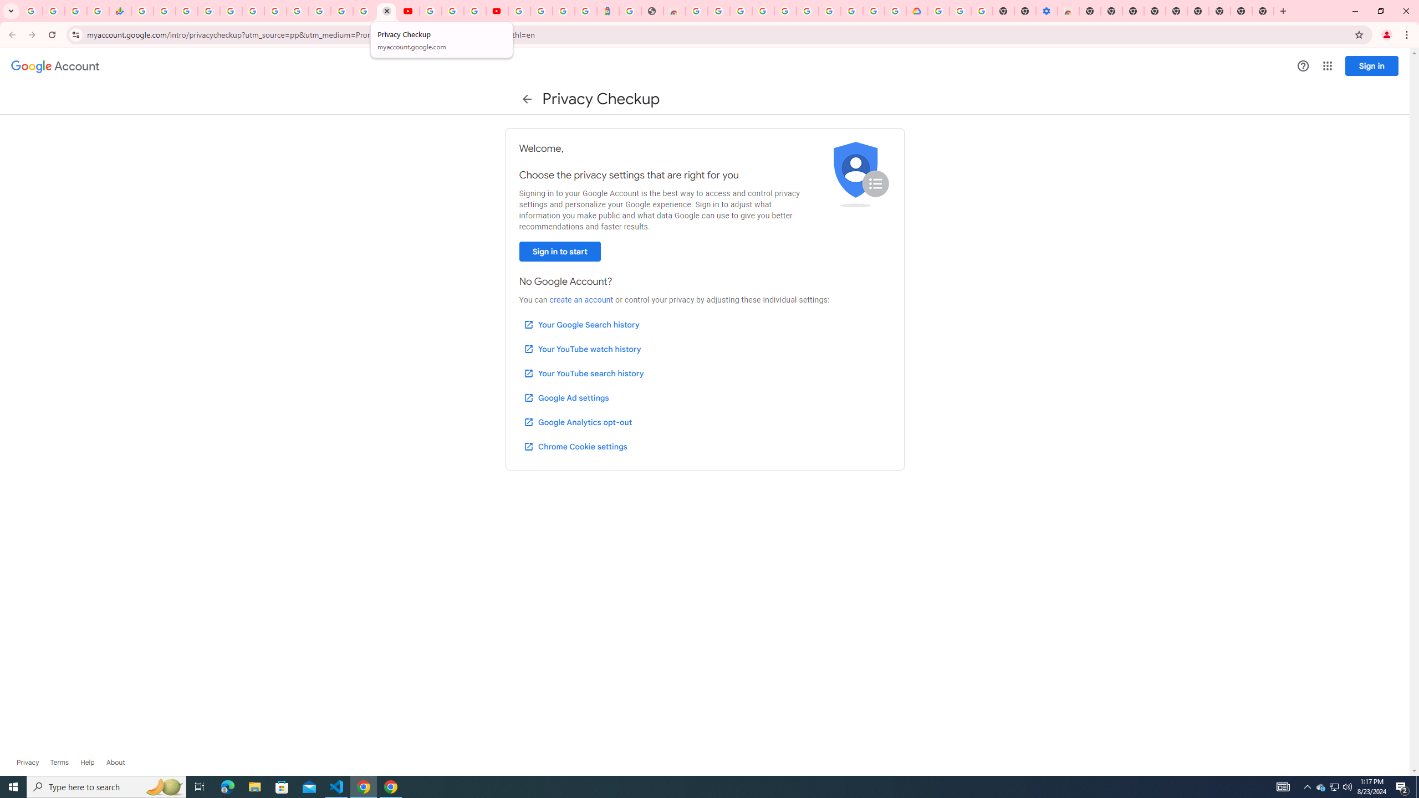  I want to click on Your Google Search history, so click(581, 324).